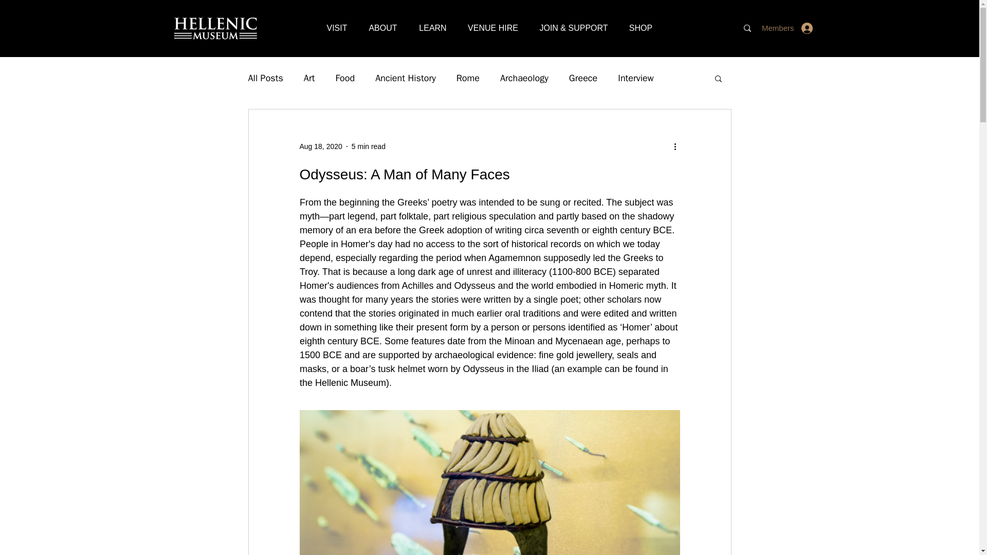 The height and width of the screenshot is (555, 987). I want to click on VENUE HIRE, so click(493, 28).